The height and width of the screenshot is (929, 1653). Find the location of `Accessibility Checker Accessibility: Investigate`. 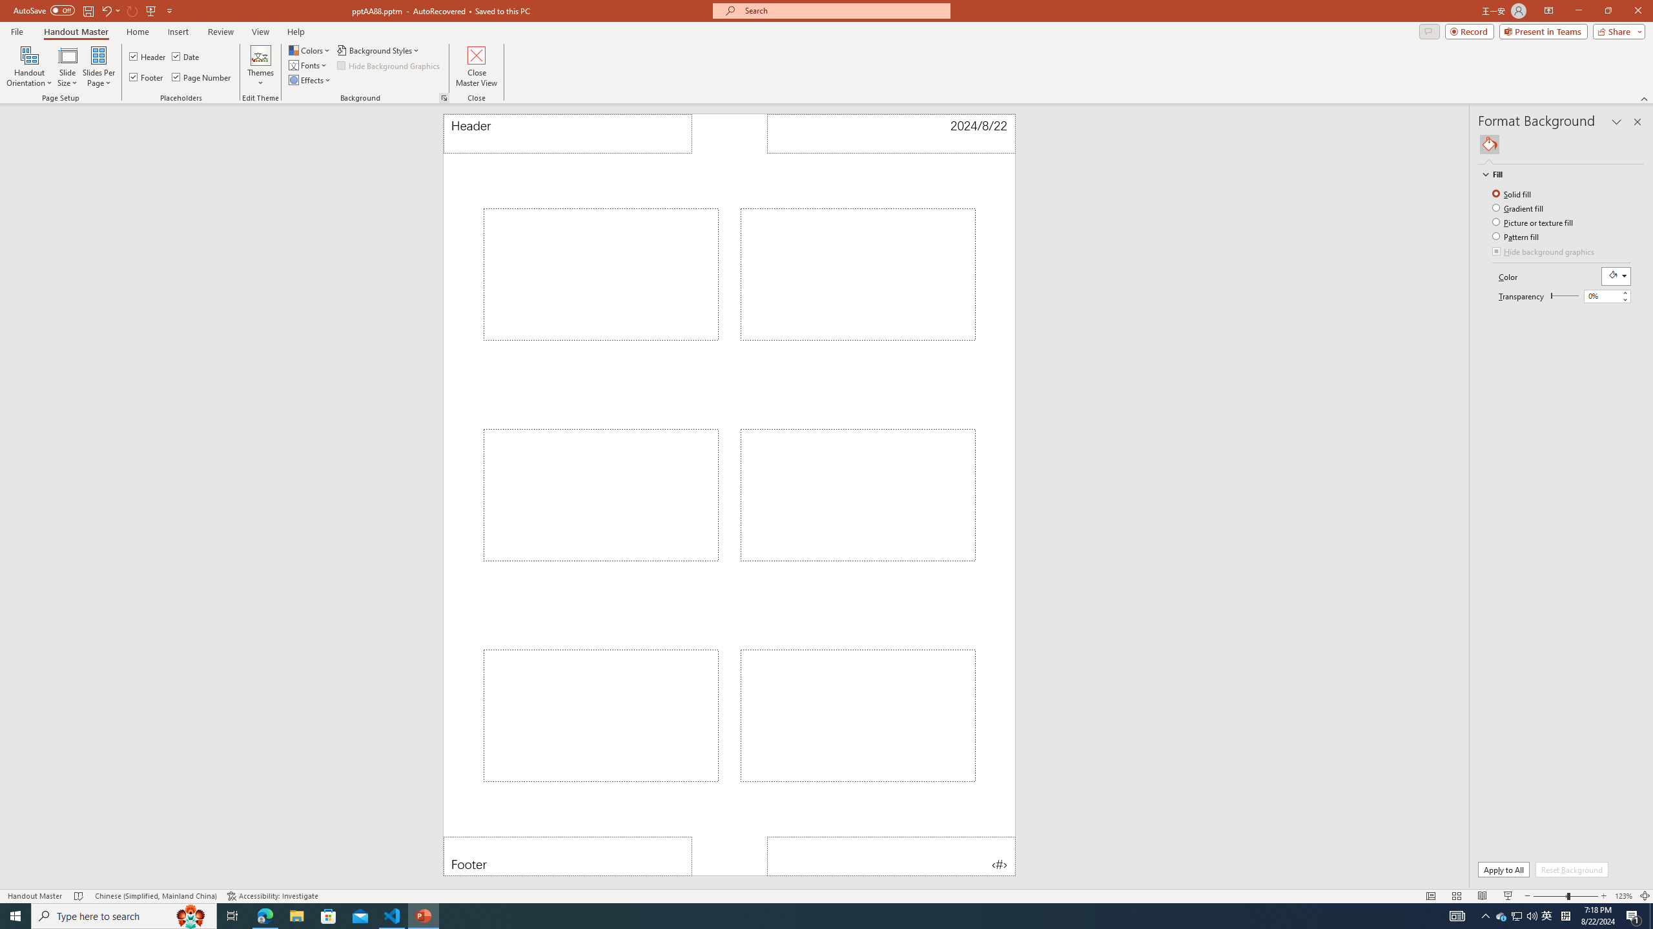

Accessibility Checker Accessibility: Investigate is located at coordinates (272, 896).